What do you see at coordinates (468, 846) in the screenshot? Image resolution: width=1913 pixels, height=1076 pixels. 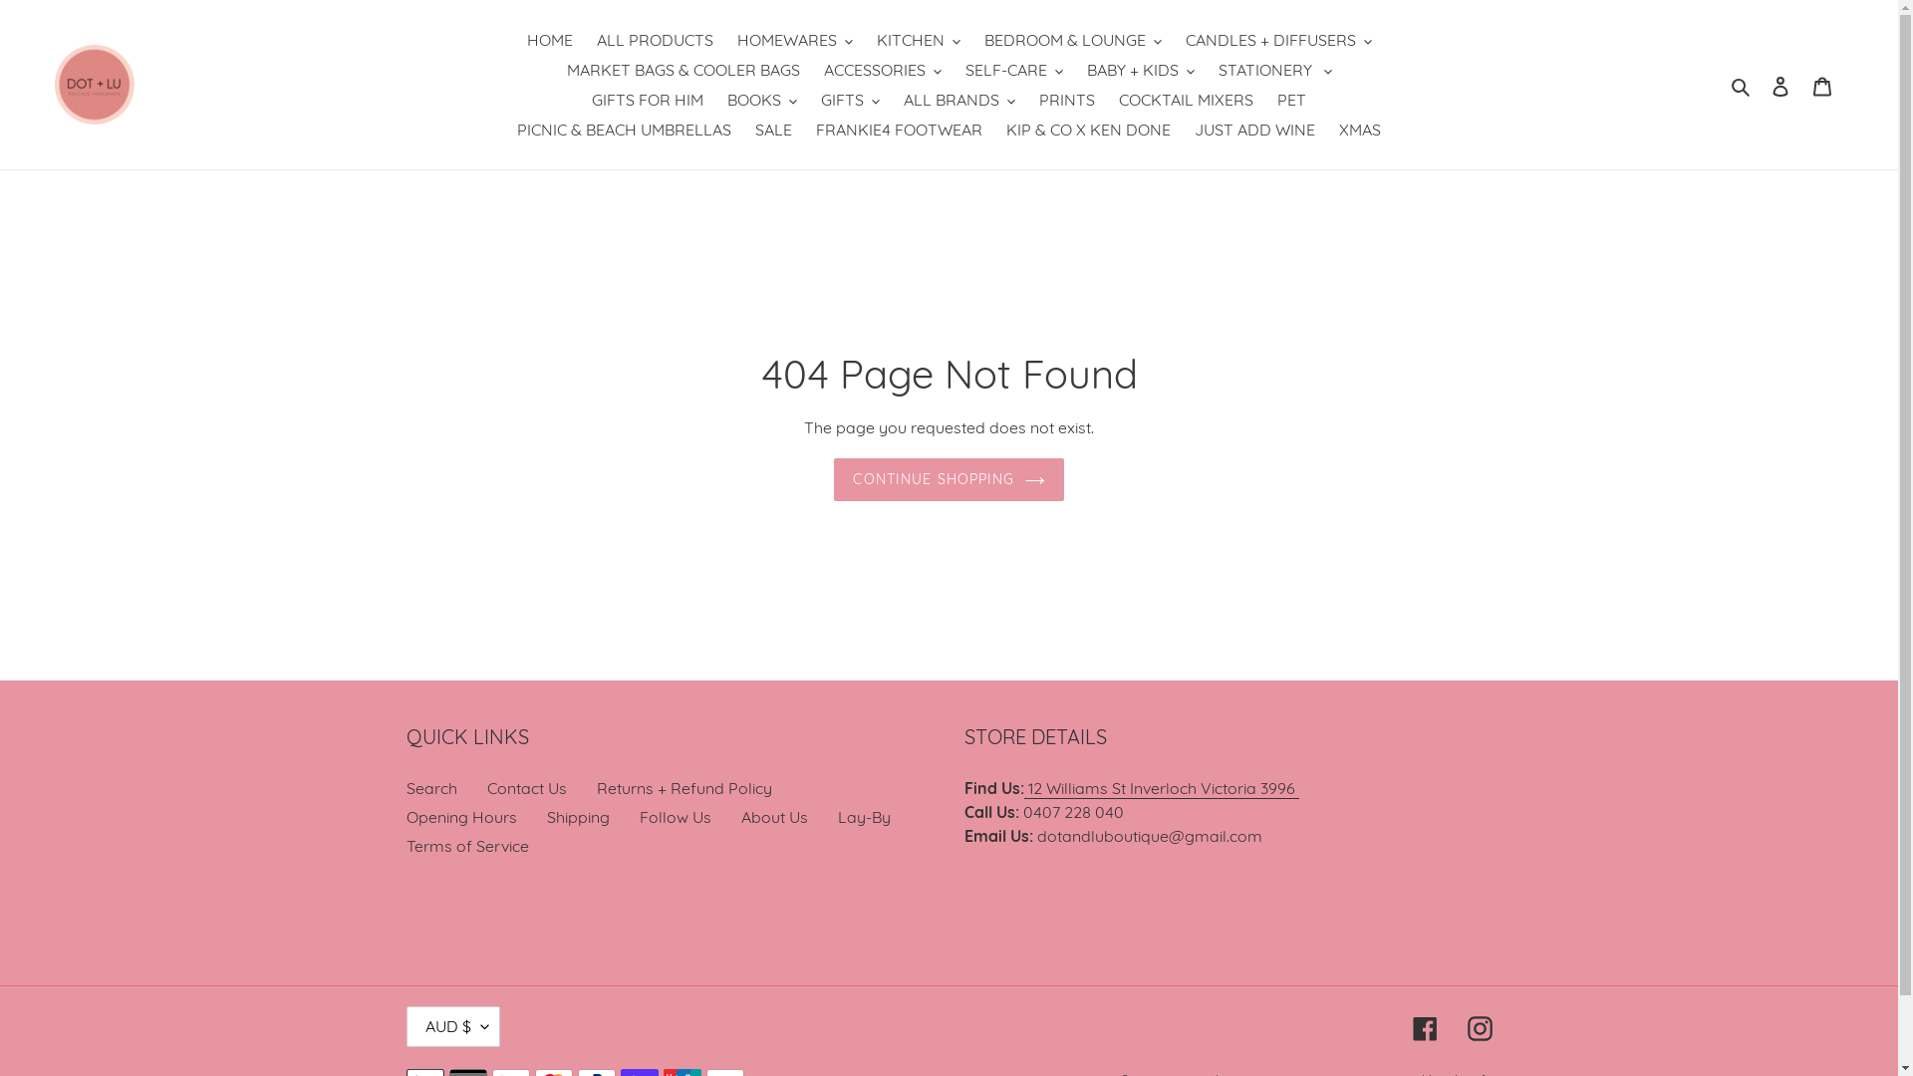 I see `Terms of Service` at bounding box center [468, 846].